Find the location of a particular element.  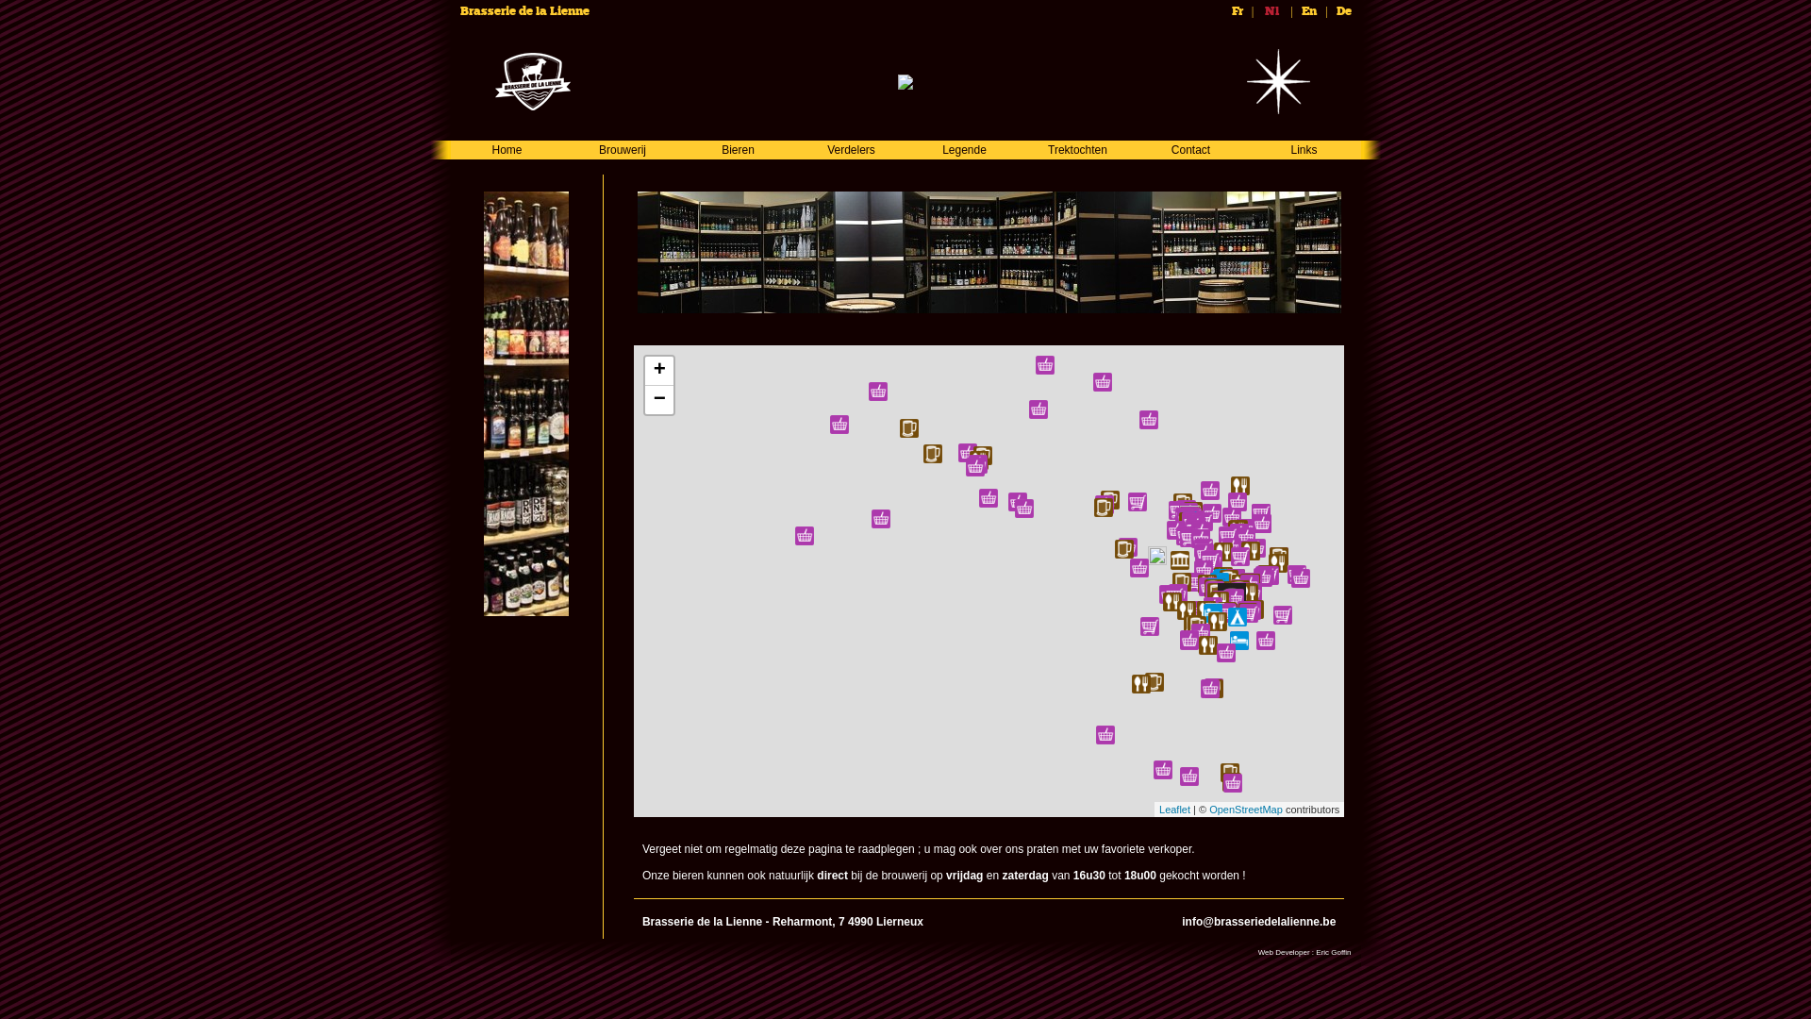

info@brasseriedelalienne.be is located at coordinates (1258, 922).